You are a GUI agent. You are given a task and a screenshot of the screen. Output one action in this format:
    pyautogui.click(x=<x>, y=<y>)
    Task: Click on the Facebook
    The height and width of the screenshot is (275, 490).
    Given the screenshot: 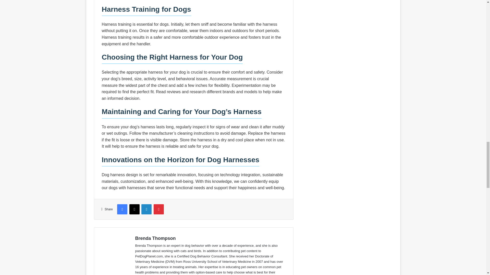 What is the action you would take?
    pyautogui.click(x=122, y=209)
    